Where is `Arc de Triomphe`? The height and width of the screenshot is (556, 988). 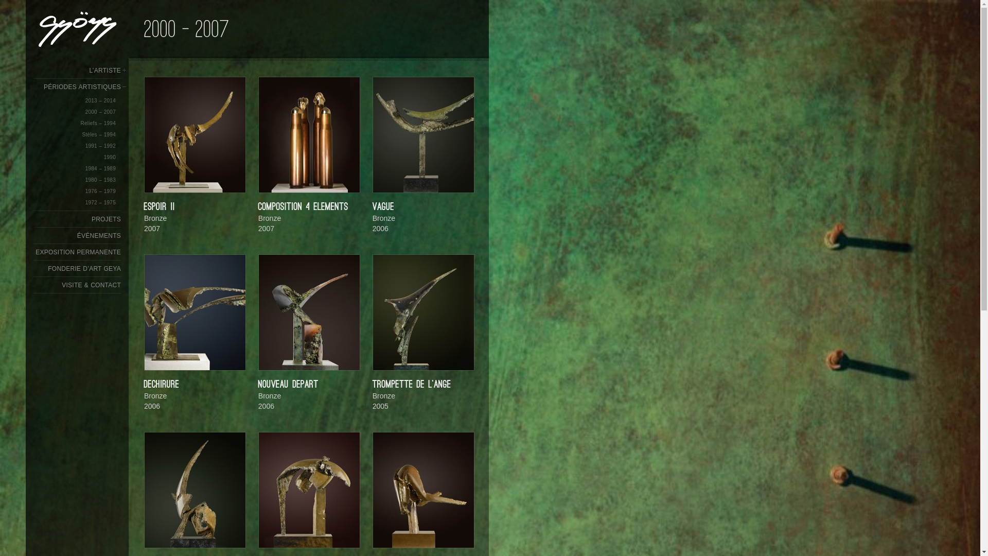
Arc de Triomphe is located at coordinates (309, 490).